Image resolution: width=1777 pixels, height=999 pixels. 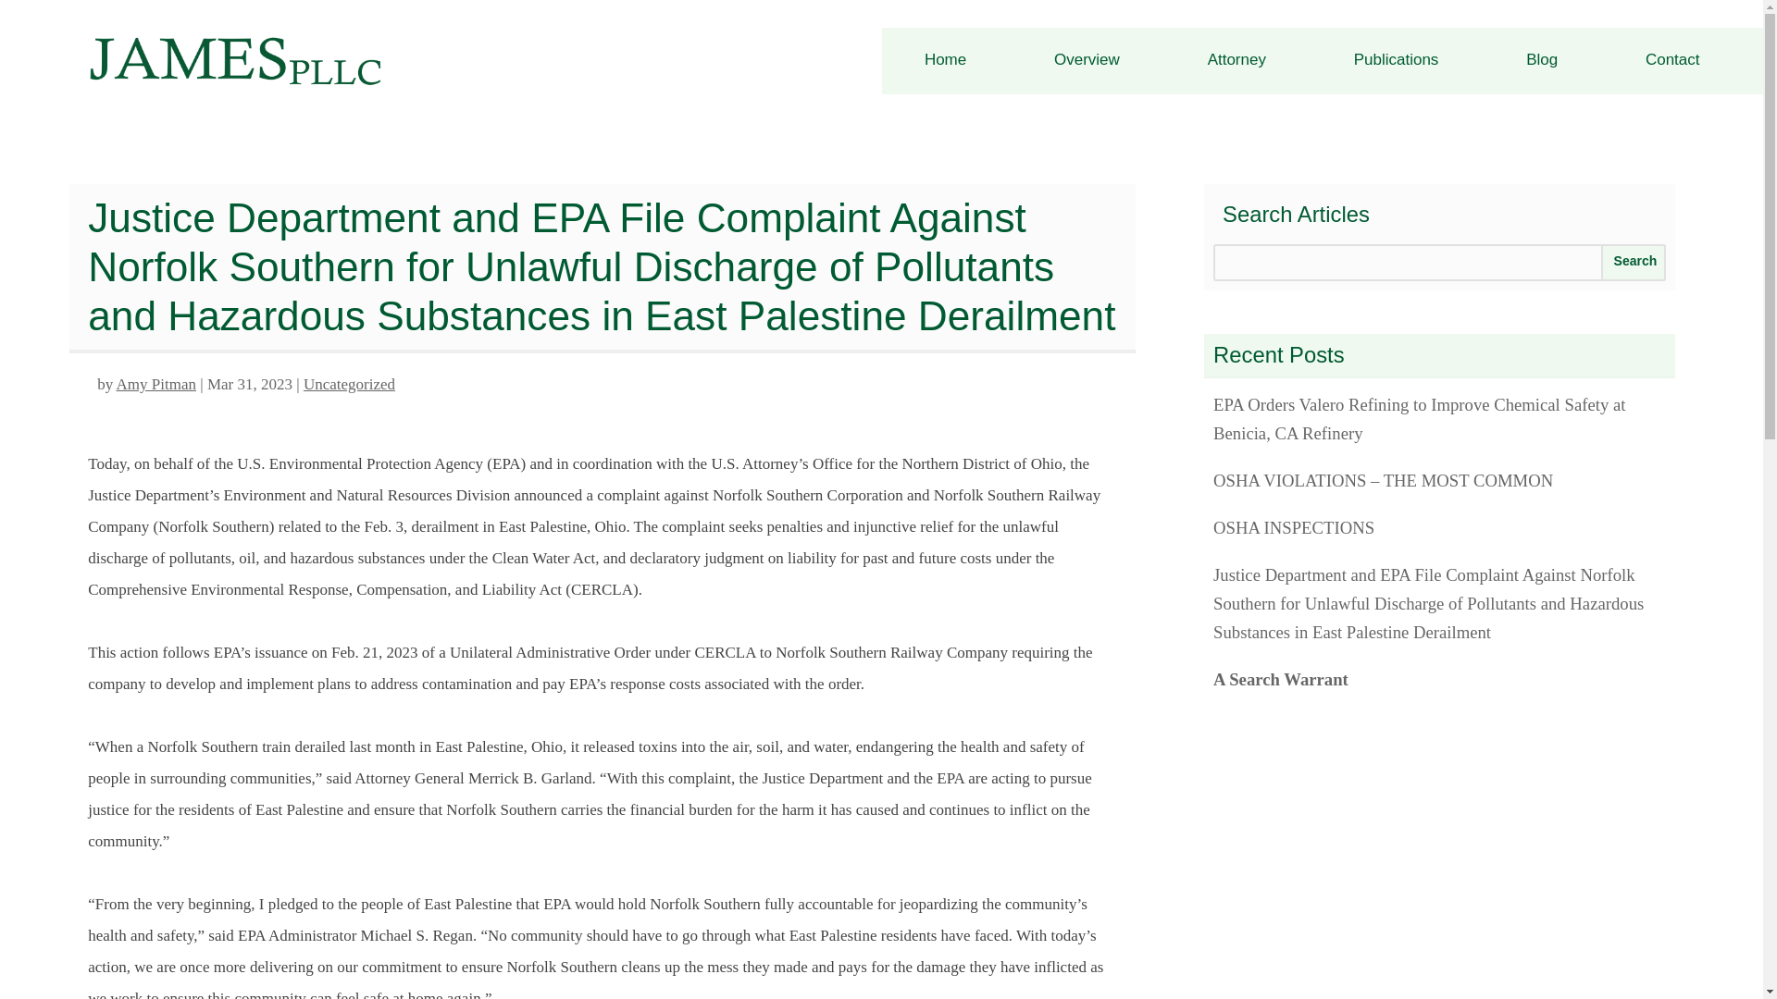 I want to click on OSHA INSPECTIONS, so click(x=1440, y=527).